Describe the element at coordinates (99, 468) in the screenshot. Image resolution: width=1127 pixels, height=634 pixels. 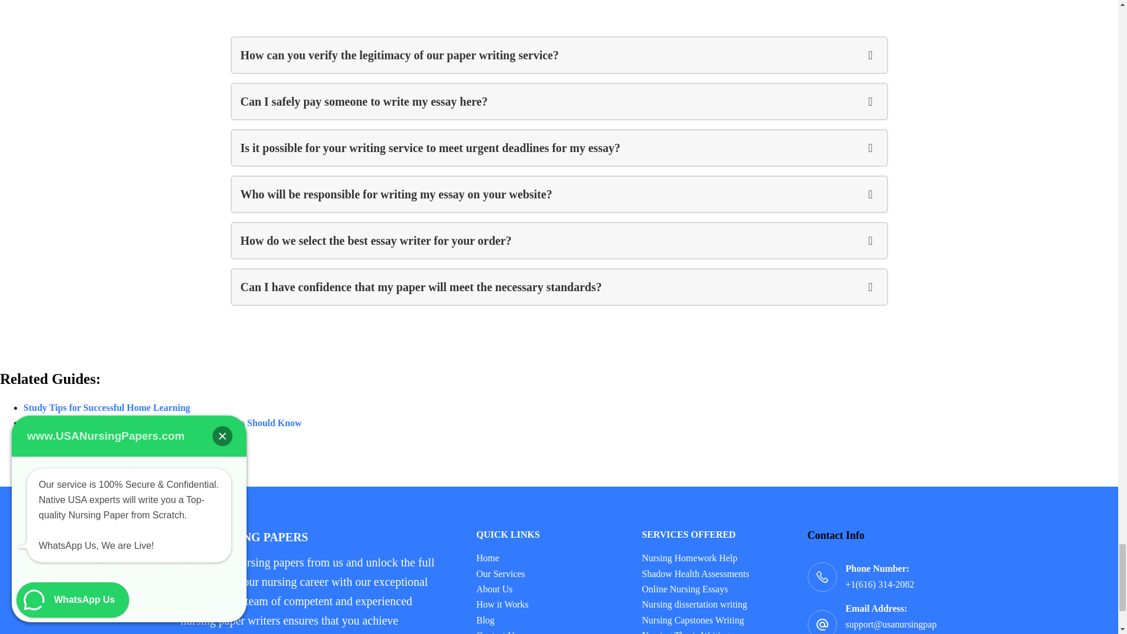
I see `Home Health Nurse Career Overview` at that location.